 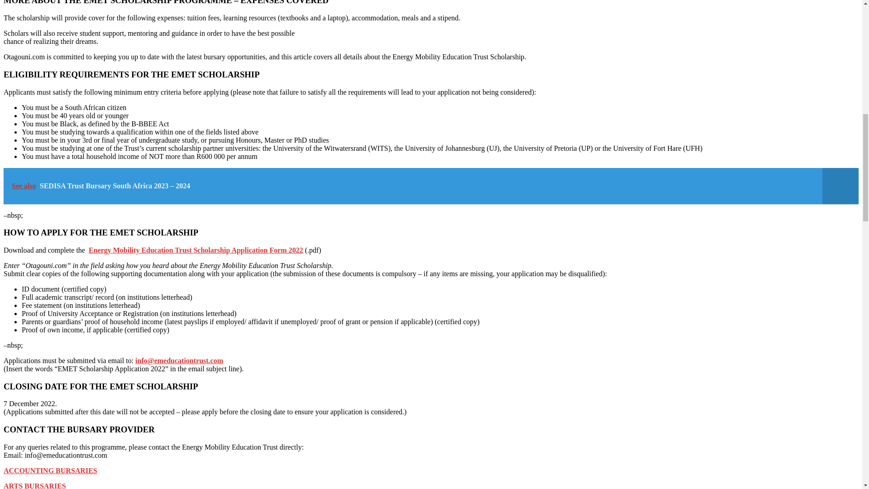 I want to click on ARTS BURSARIES, so click(x=34, y=485).